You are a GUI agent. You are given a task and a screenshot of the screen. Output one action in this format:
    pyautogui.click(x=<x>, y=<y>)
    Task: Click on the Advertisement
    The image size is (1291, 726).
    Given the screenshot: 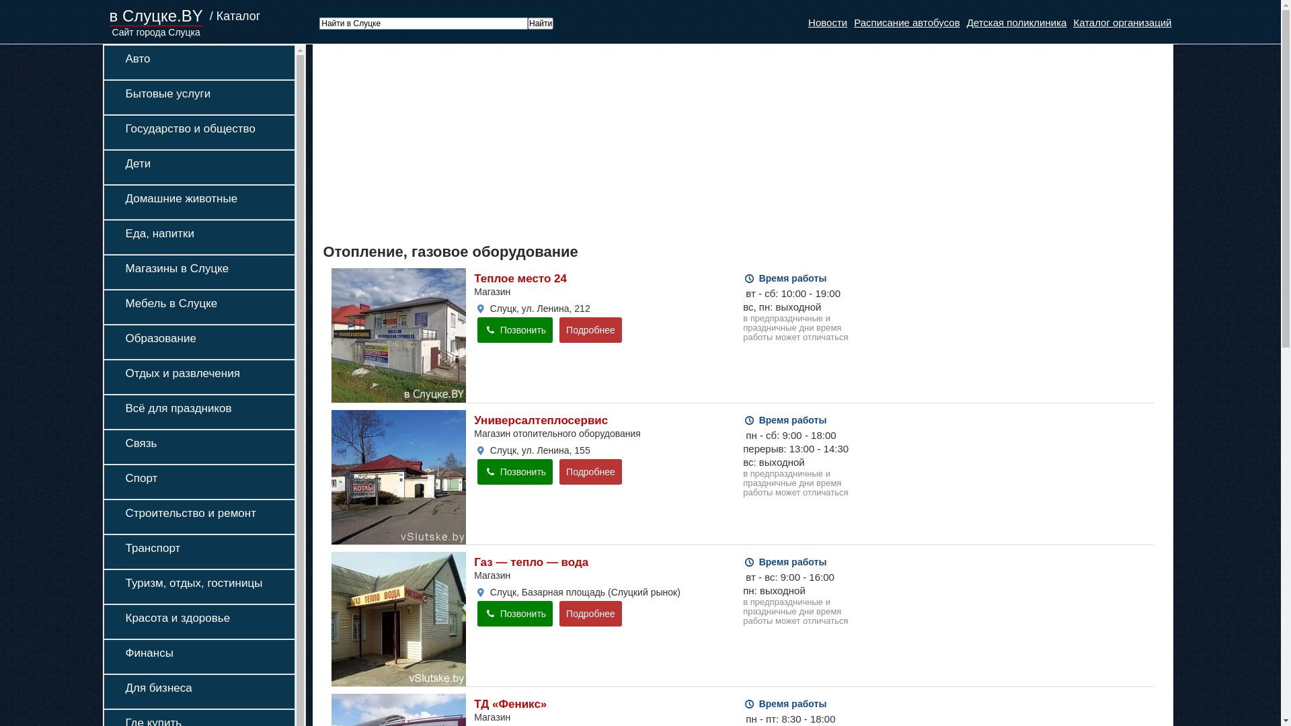 What is the action you would take?
    pyautogui.click(x=726, y=145)
    